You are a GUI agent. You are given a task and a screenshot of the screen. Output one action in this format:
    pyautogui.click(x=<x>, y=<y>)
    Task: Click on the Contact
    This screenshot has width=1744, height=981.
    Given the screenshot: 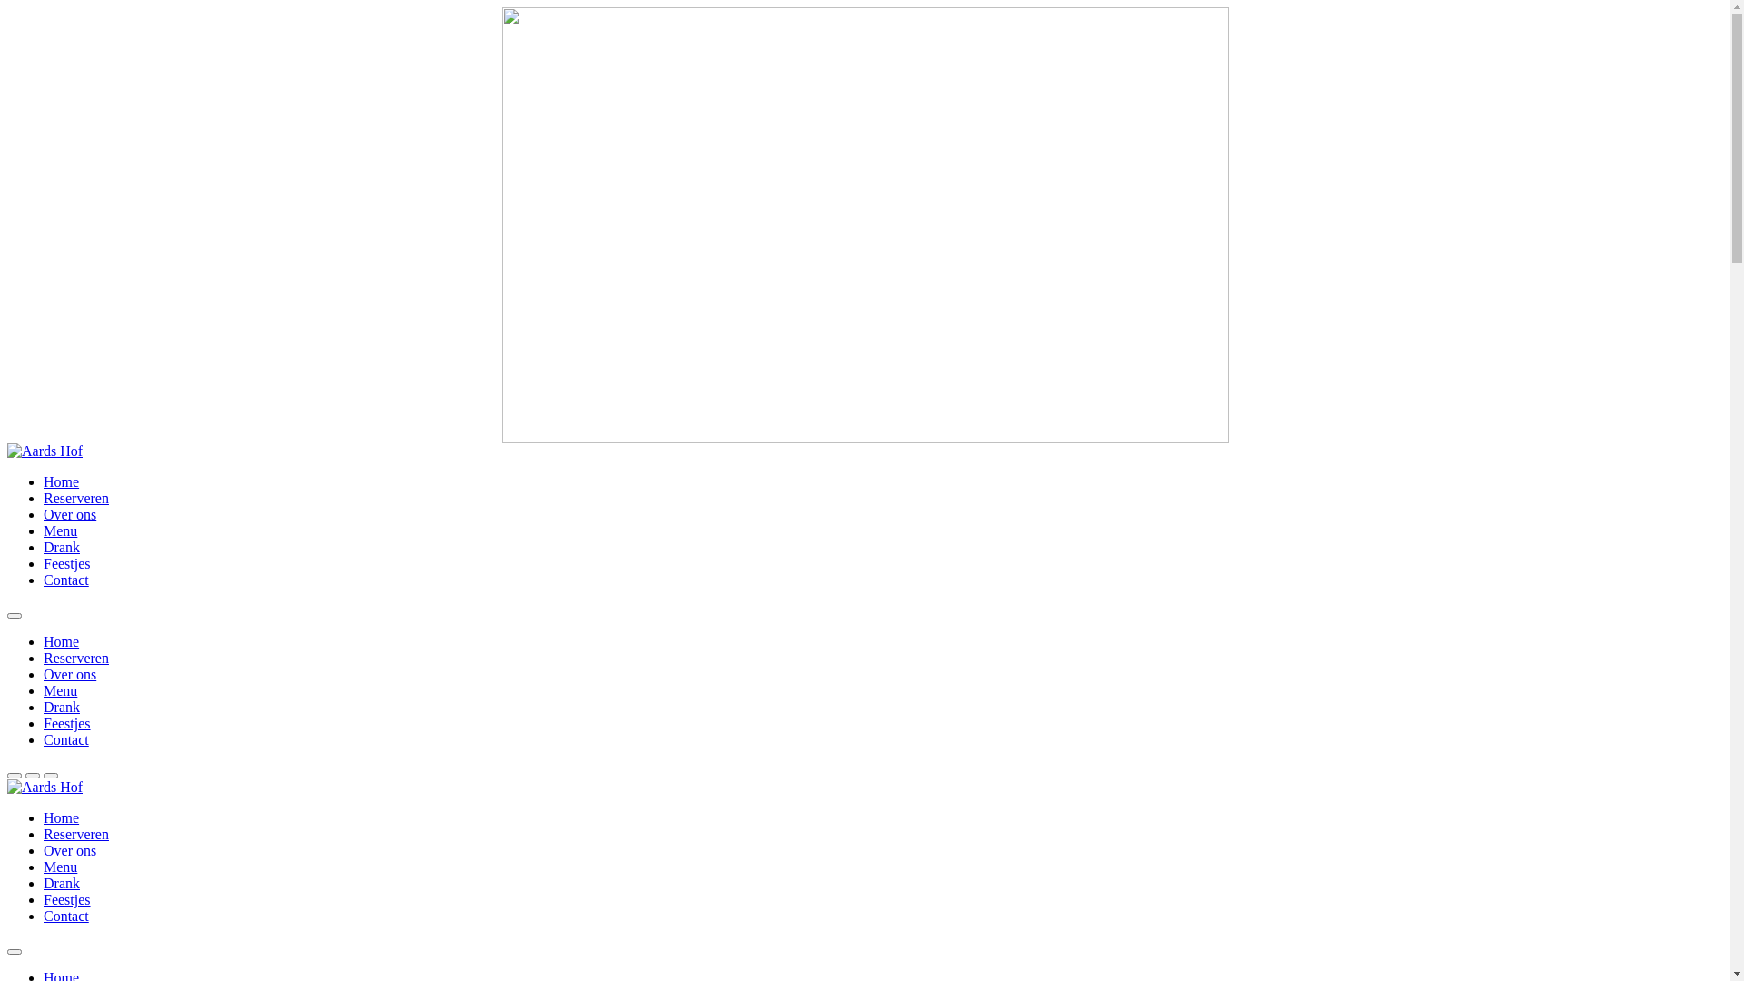 What is the action you would take?
    pyautogui.click(x=66, y=580)
    